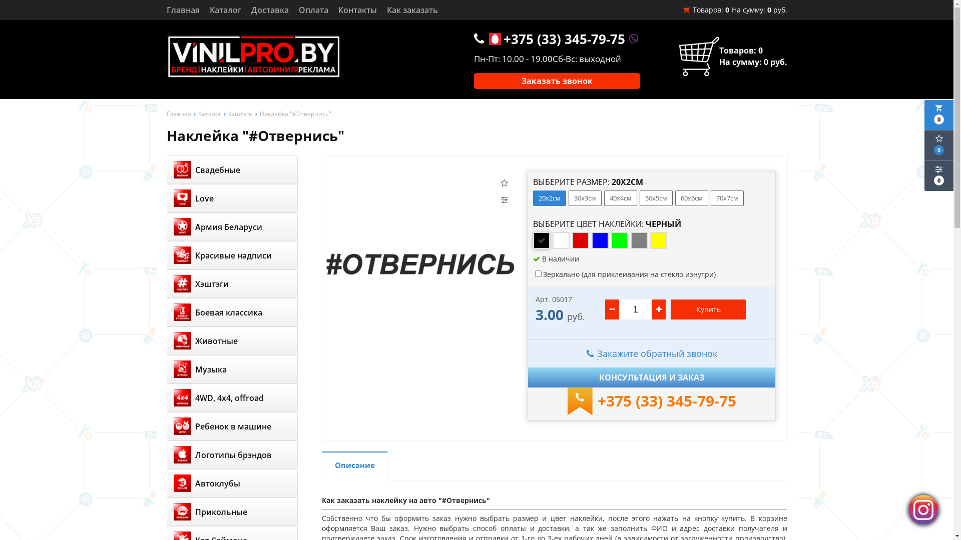 The image size is (961, 540). Describe the element at coordinates (939, 115) in the screenshot. I see `local_grocery_store
0` at that location.